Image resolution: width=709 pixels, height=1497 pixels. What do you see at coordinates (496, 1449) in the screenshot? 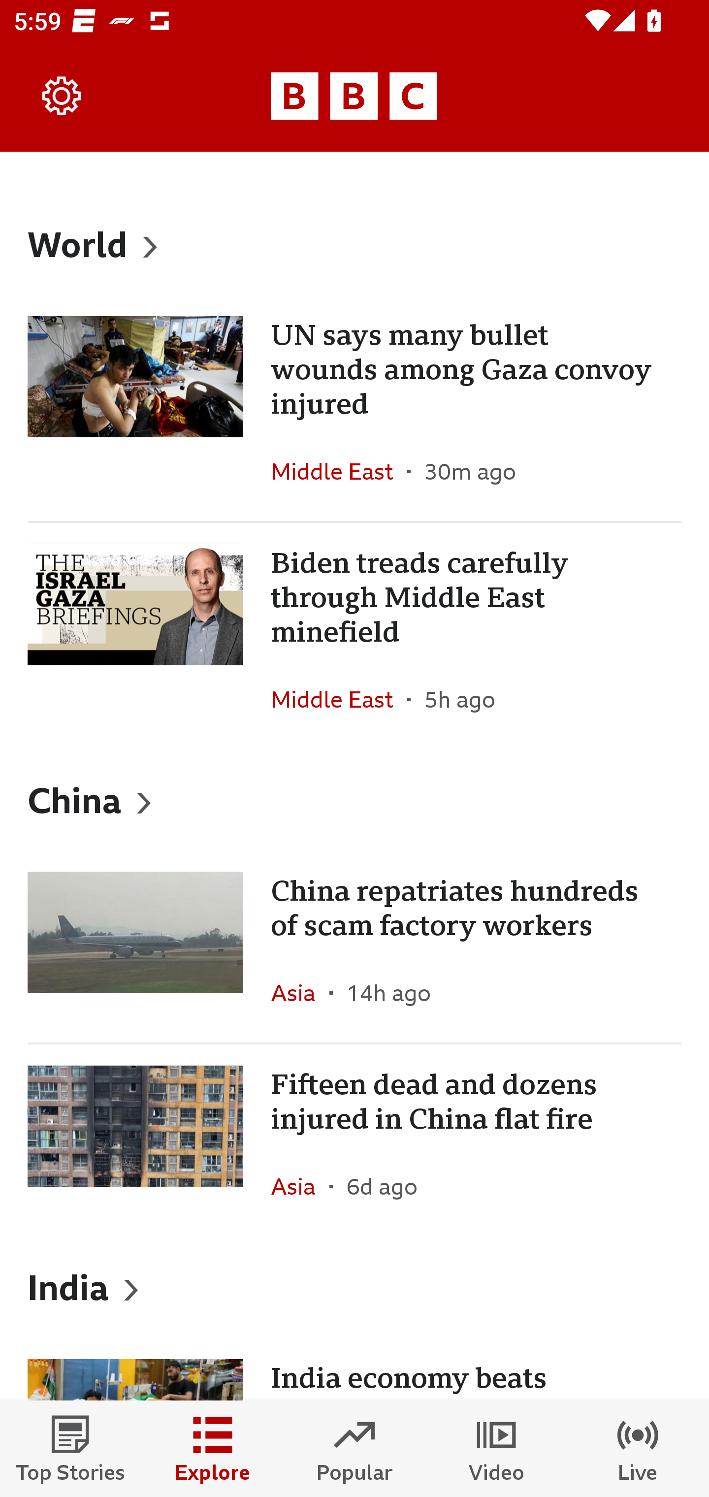
I see `Video` at bounding box center [496, 1449].